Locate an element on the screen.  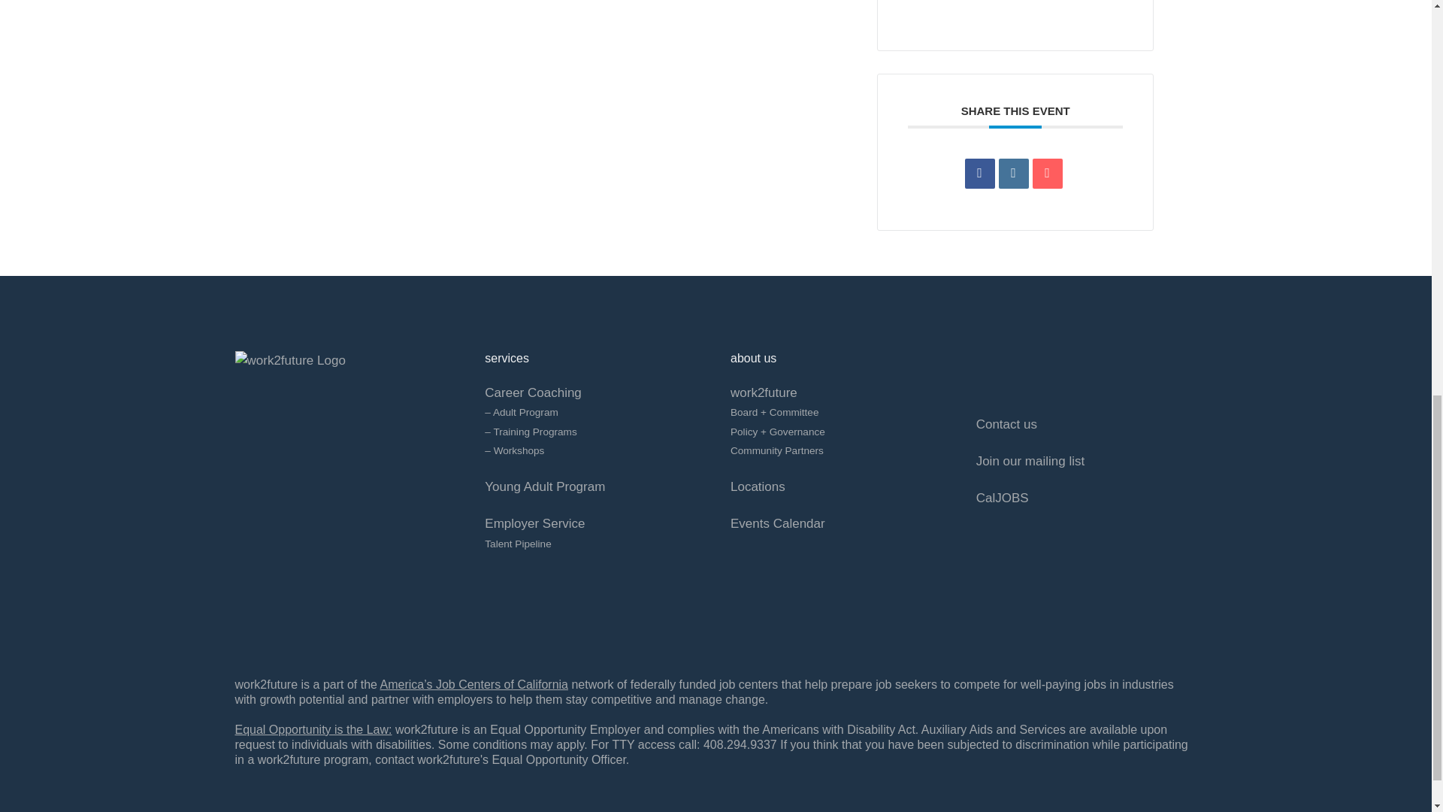
Email is located at coordinates (1048, 173).